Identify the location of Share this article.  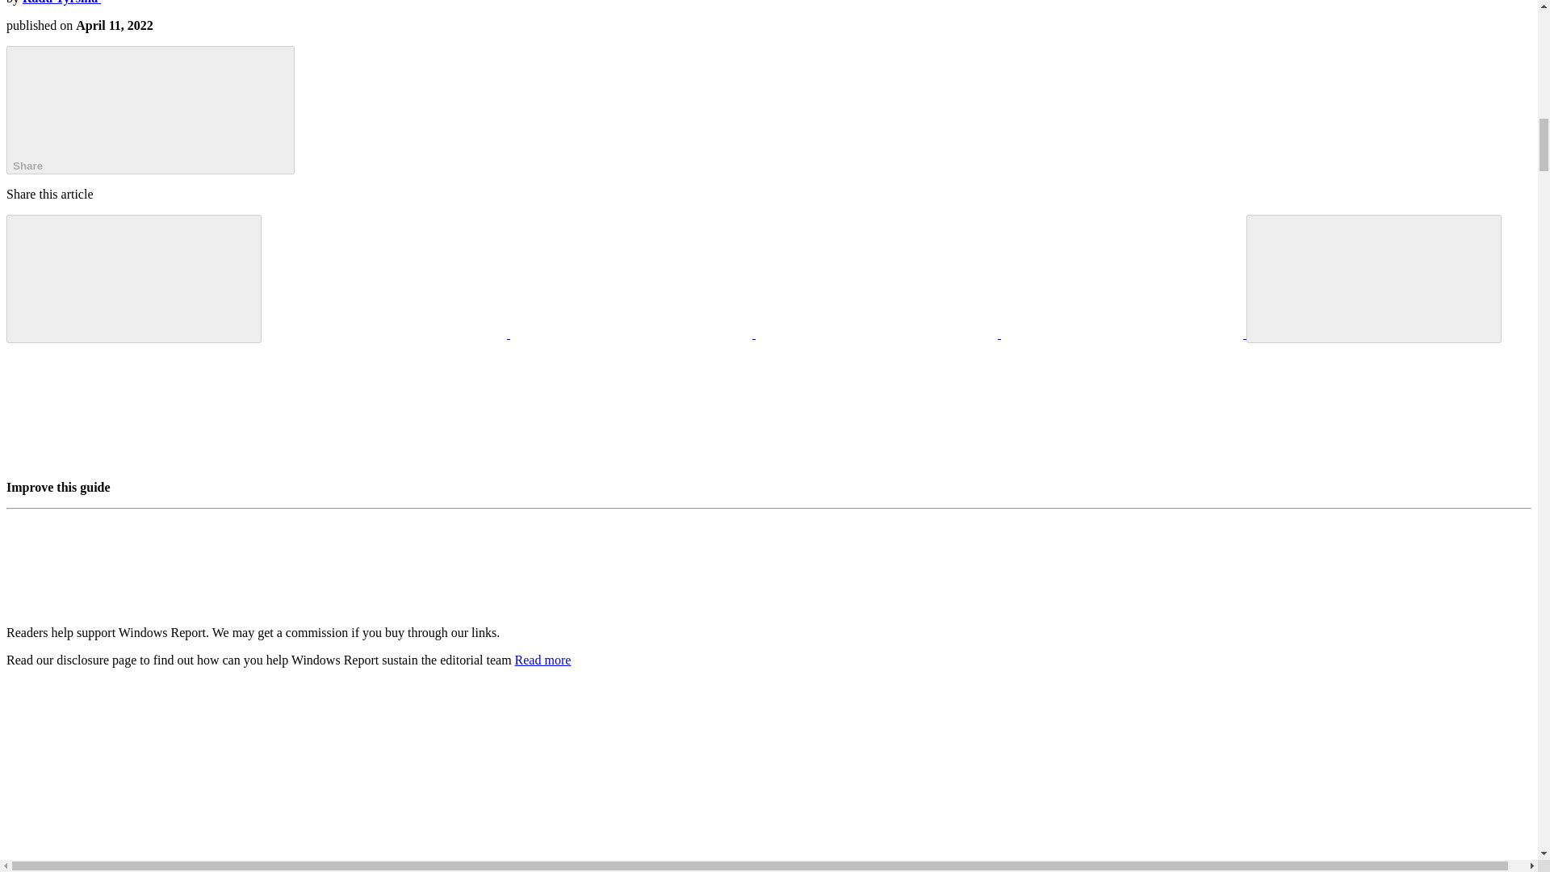
(150, 110).